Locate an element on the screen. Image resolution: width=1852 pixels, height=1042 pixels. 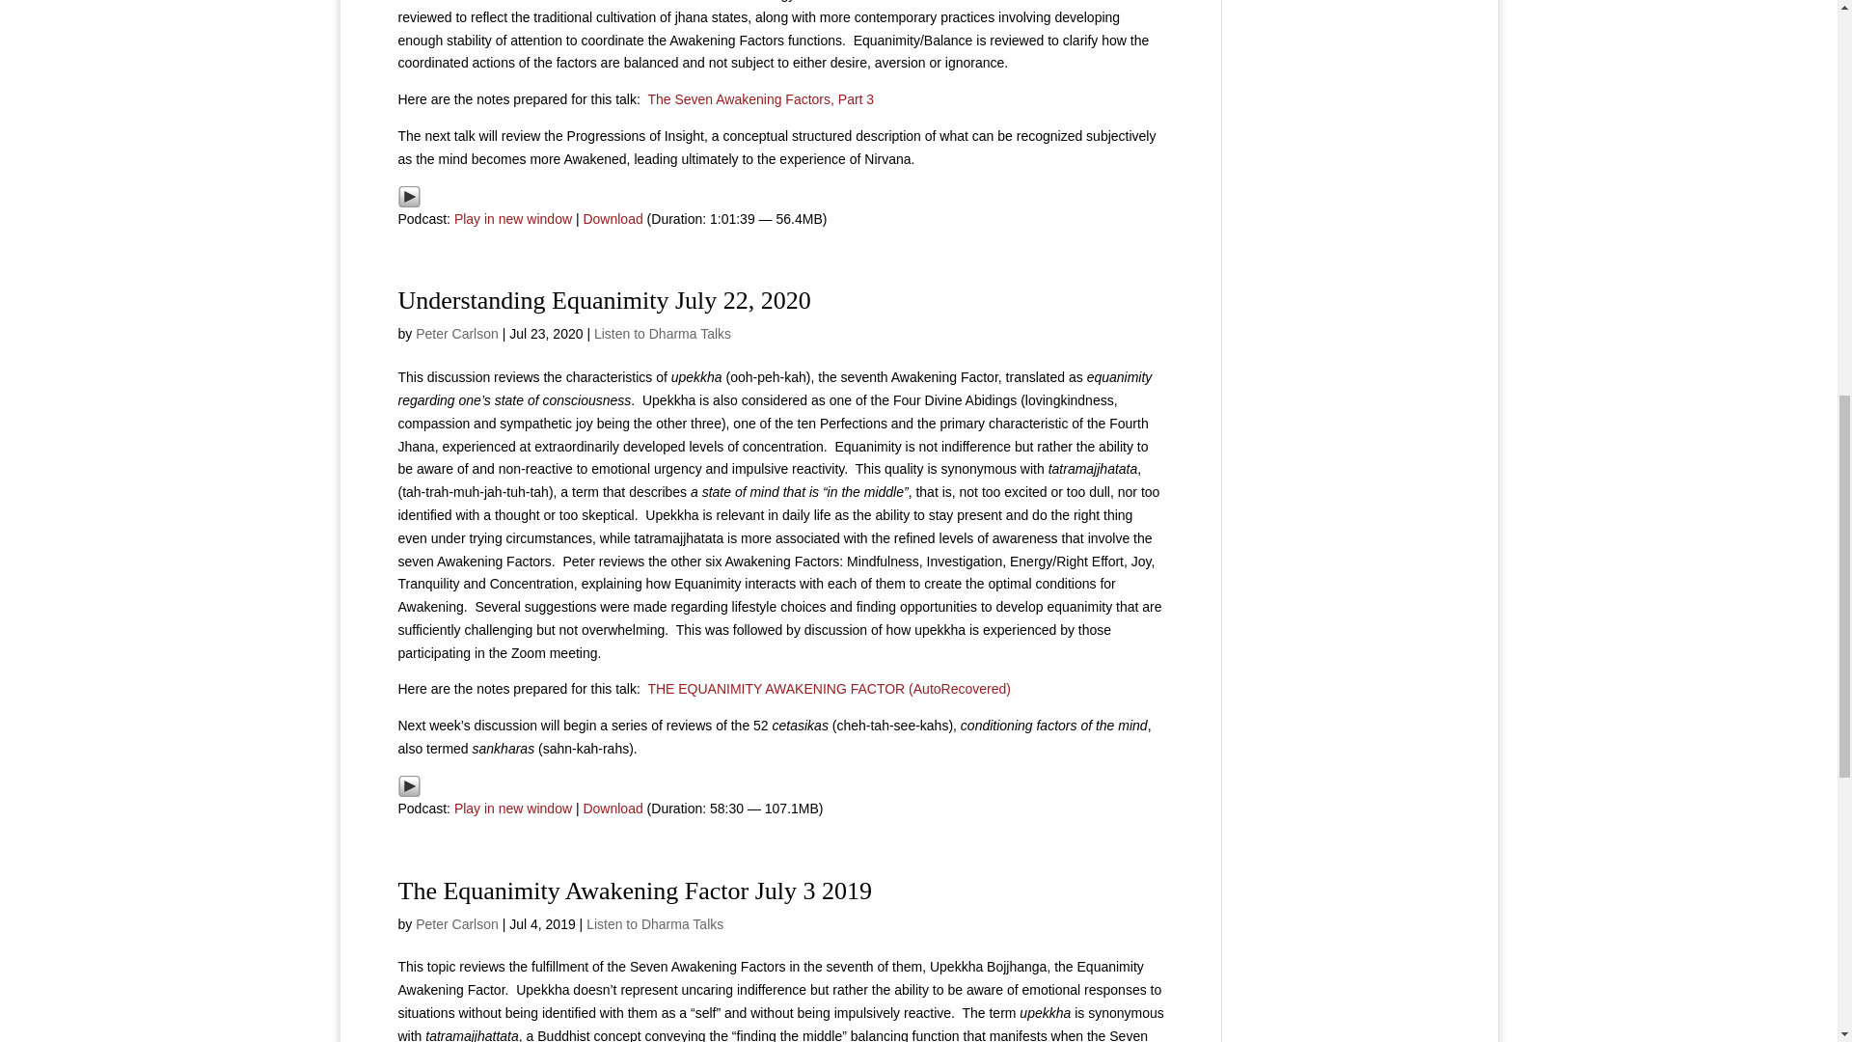
Play is located at coordinates (409, 786).